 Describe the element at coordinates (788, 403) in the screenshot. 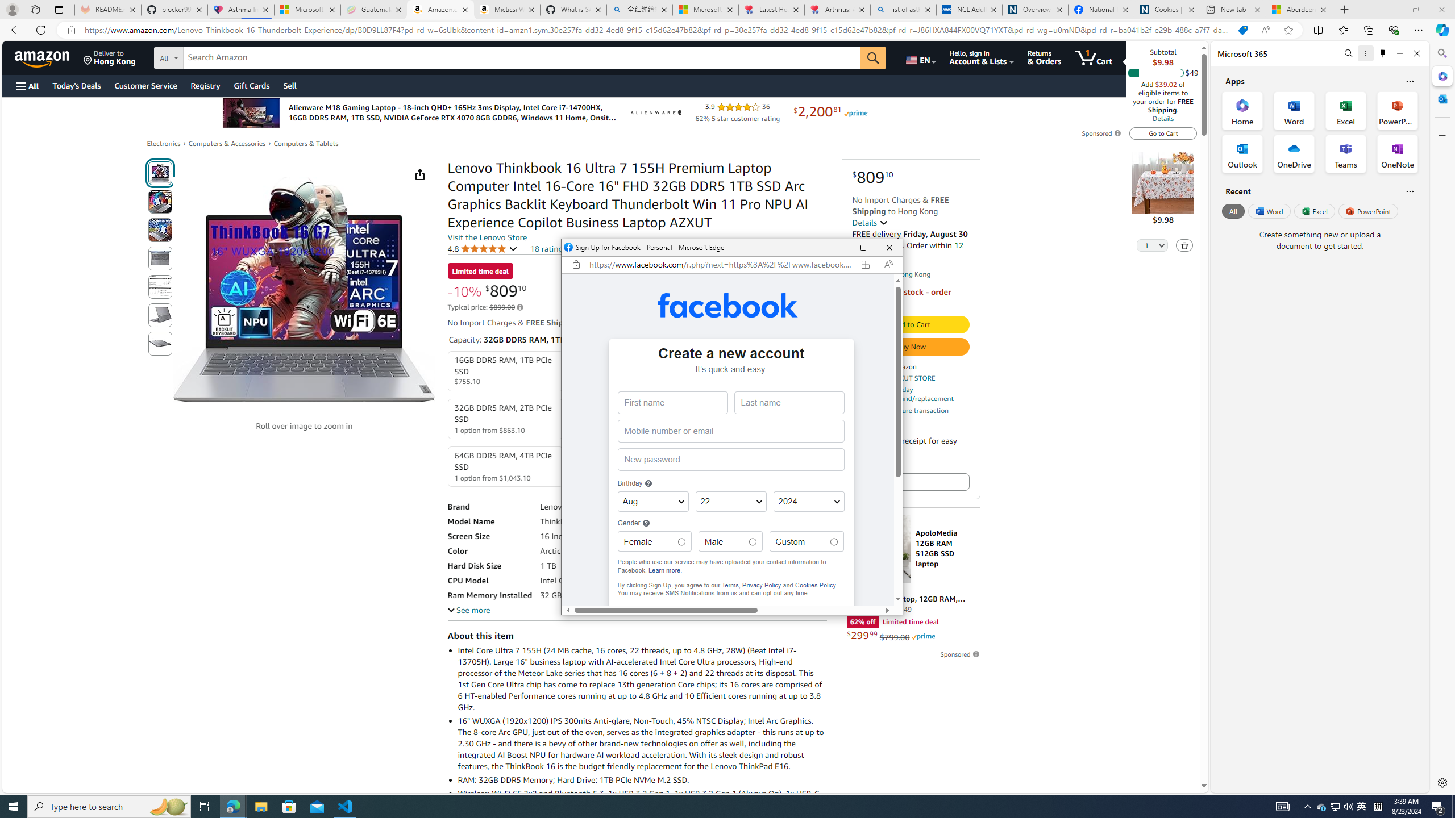

I see `Last name` at that location.